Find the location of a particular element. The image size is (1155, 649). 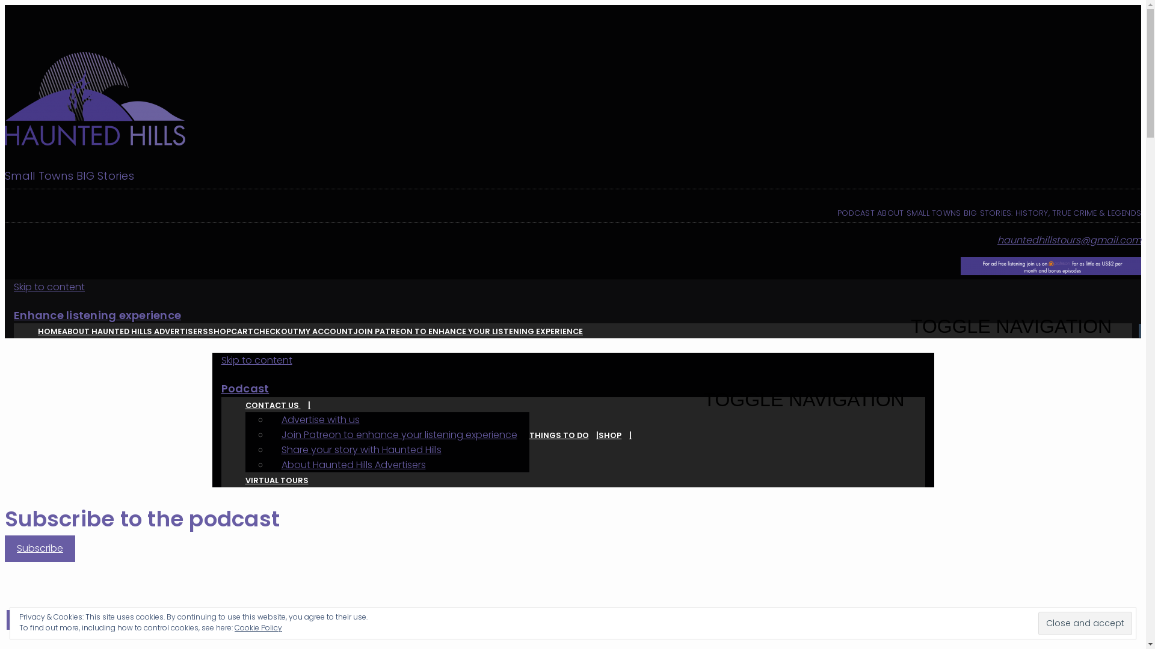

Share your story with Haunted Hills is located at coordinates (362, 449).